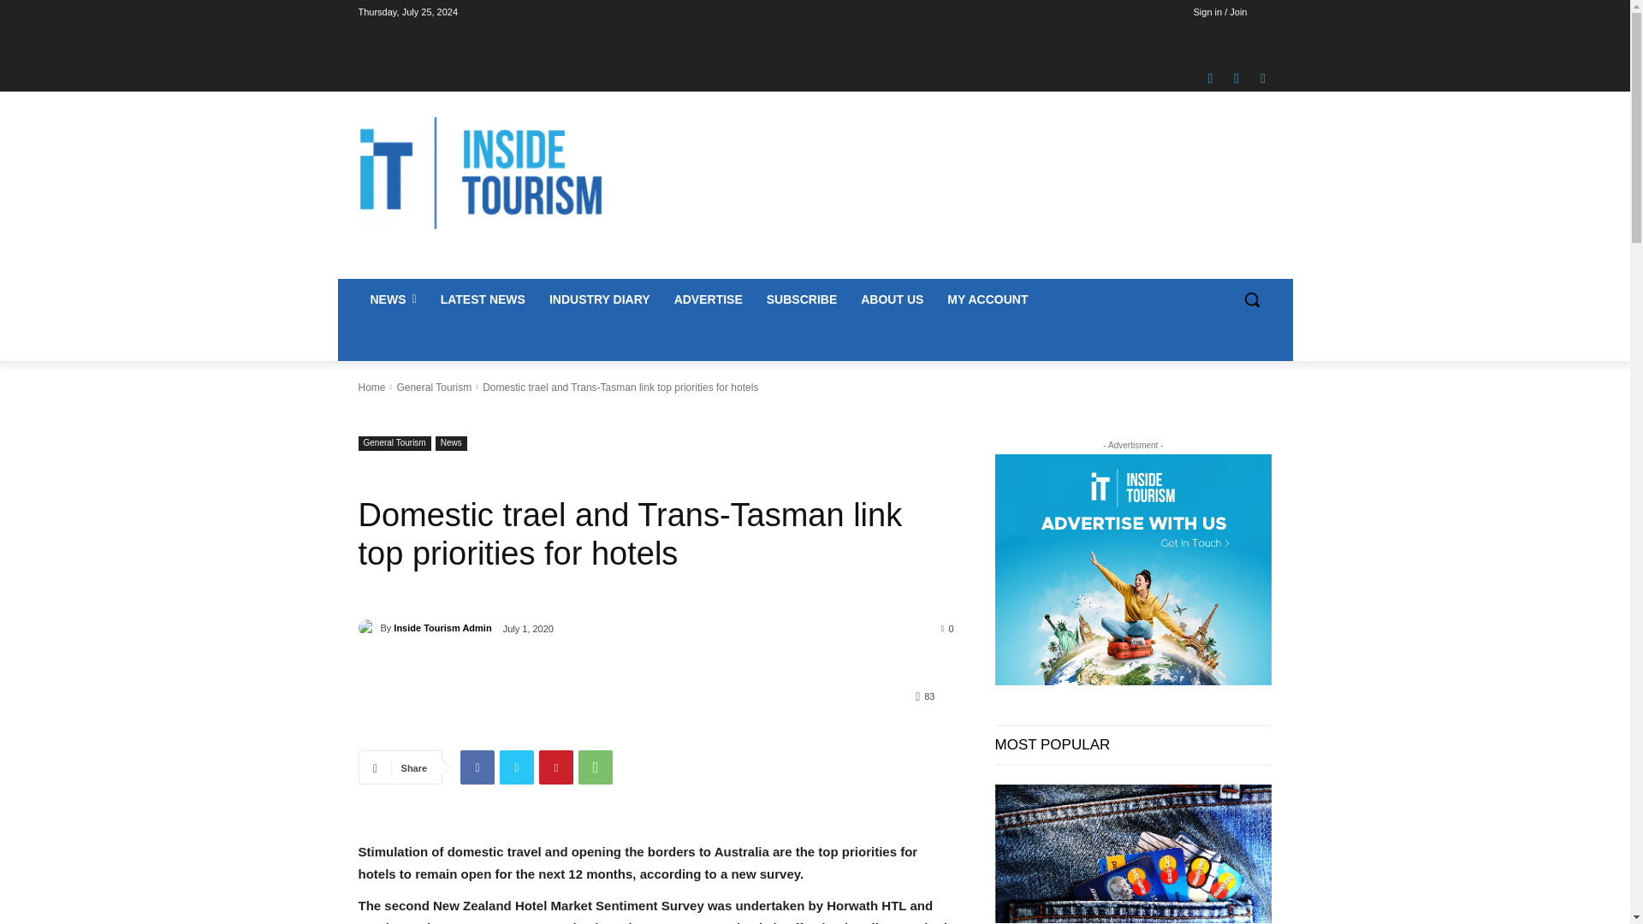 This screenshot has width=1643, height=924. Describe the element at coordinates (1263, 78) in the screenshot. I see `Twitter` at that location.